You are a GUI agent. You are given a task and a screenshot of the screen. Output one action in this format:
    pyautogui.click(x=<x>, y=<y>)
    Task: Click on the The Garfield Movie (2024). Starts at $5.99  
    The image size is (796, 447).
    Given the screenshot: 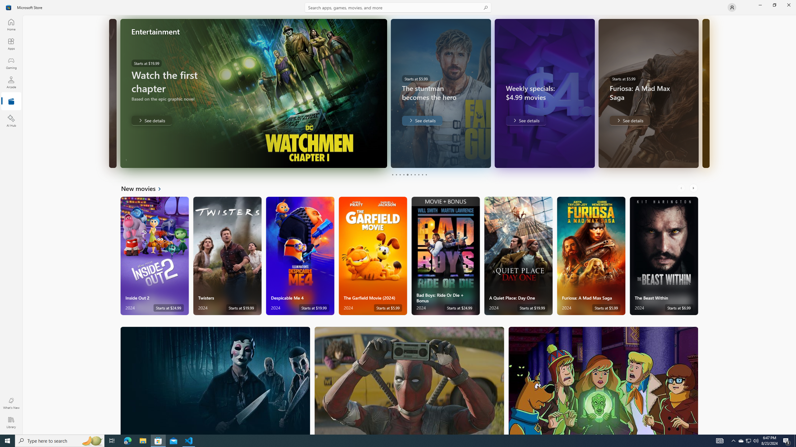 What is the action you would take?
    pyautogui.click(x=373, y=256)
    